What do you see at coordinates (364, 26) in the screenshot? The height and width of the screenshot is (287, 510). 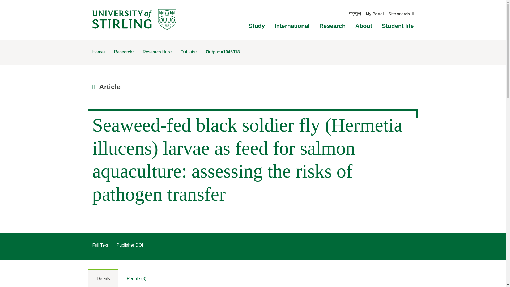 I see `About` at bounding box center [364, 26].